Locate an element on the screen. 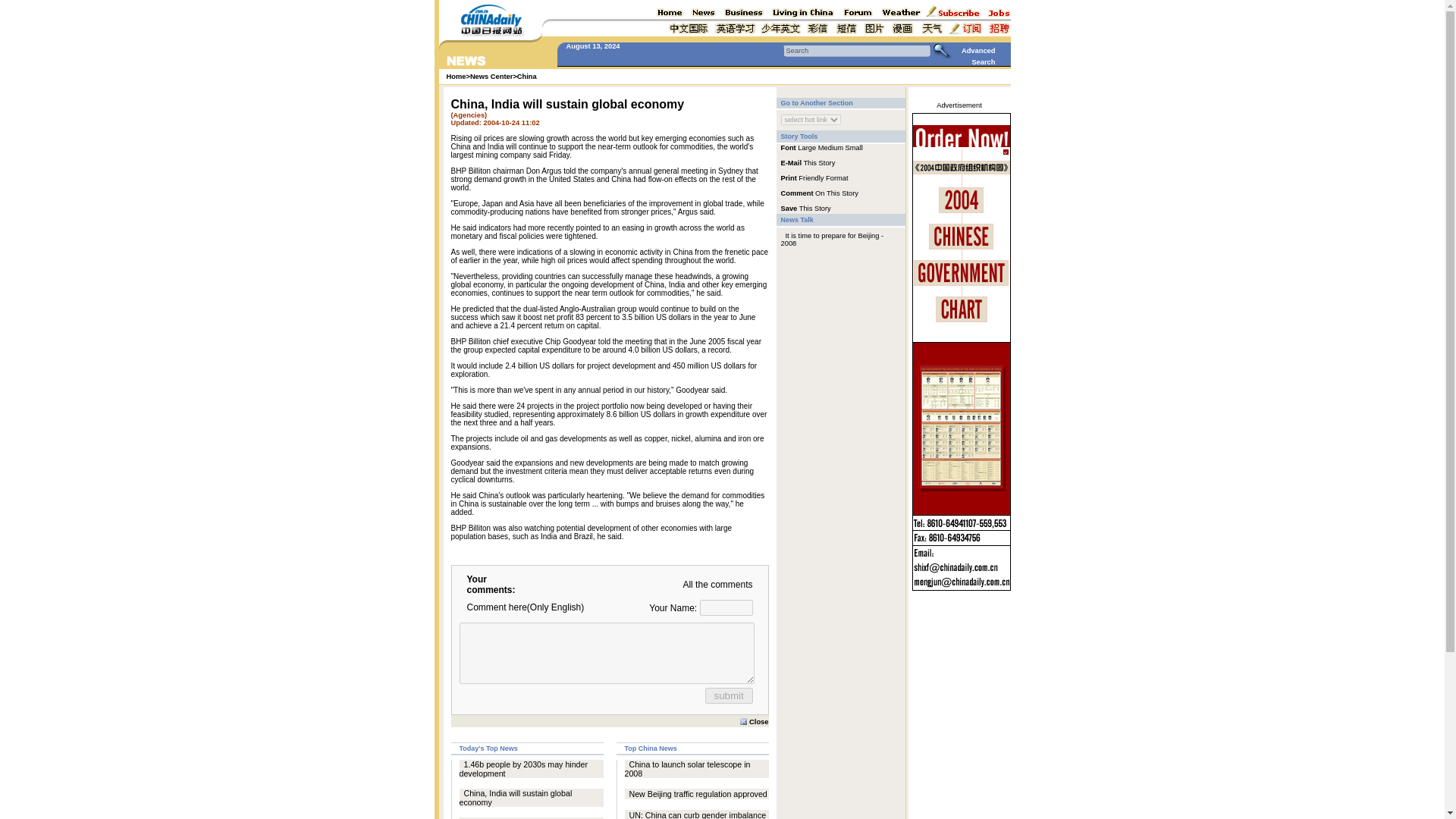 Image resolution: width=1456 pixels, height=819 pixels. China, India will sustain global economy is located at coordinates (516, 798).